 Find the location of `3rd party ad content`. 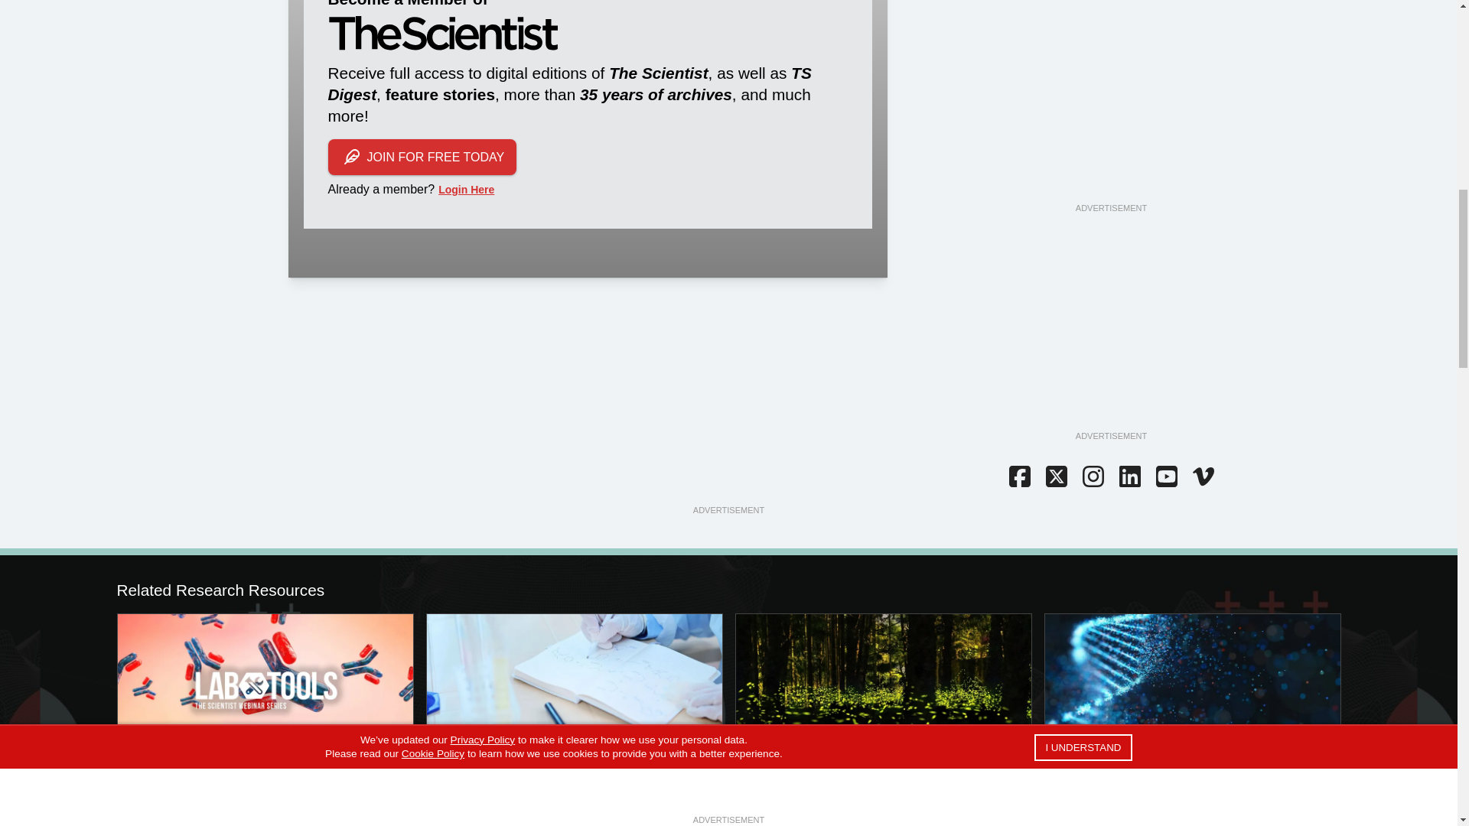

3rd party ad content is located at coordinates (1110, 106).